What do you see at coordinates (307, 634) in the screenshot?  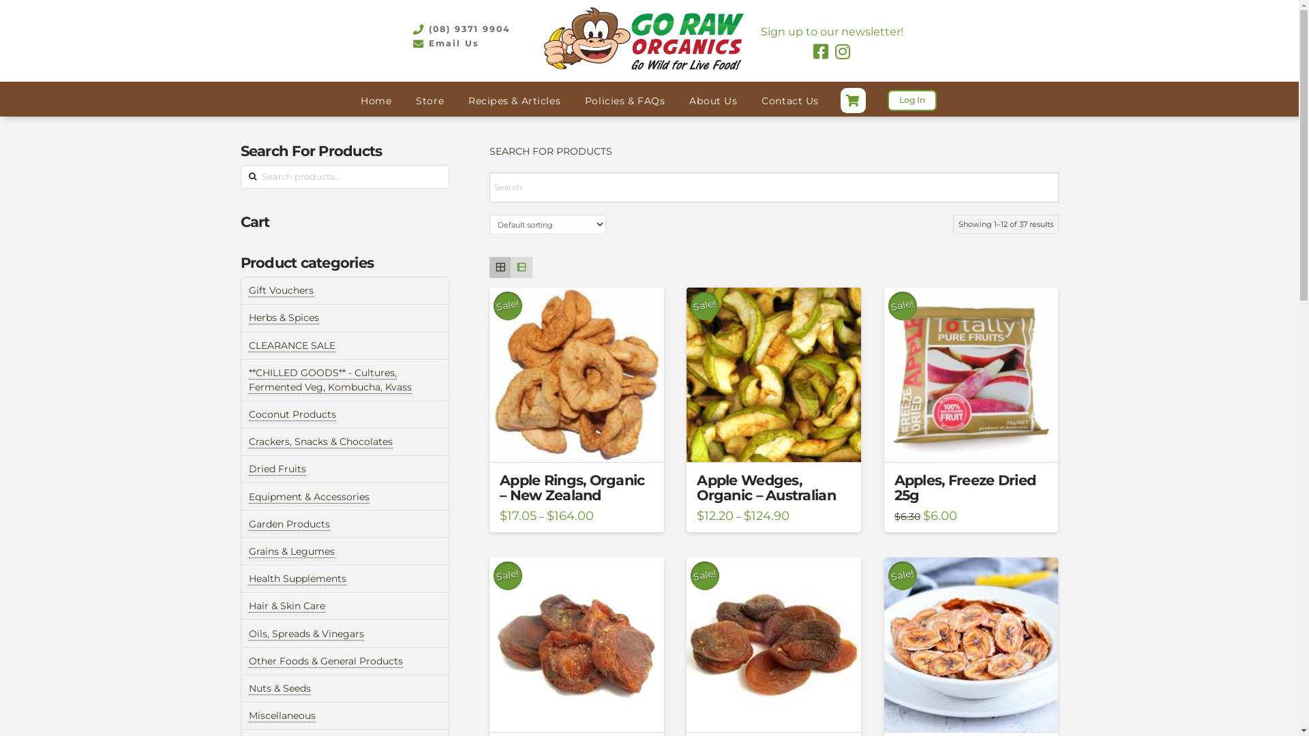 I see `Oils, Spreads & Vinegars` at bounding box center [307, 634].